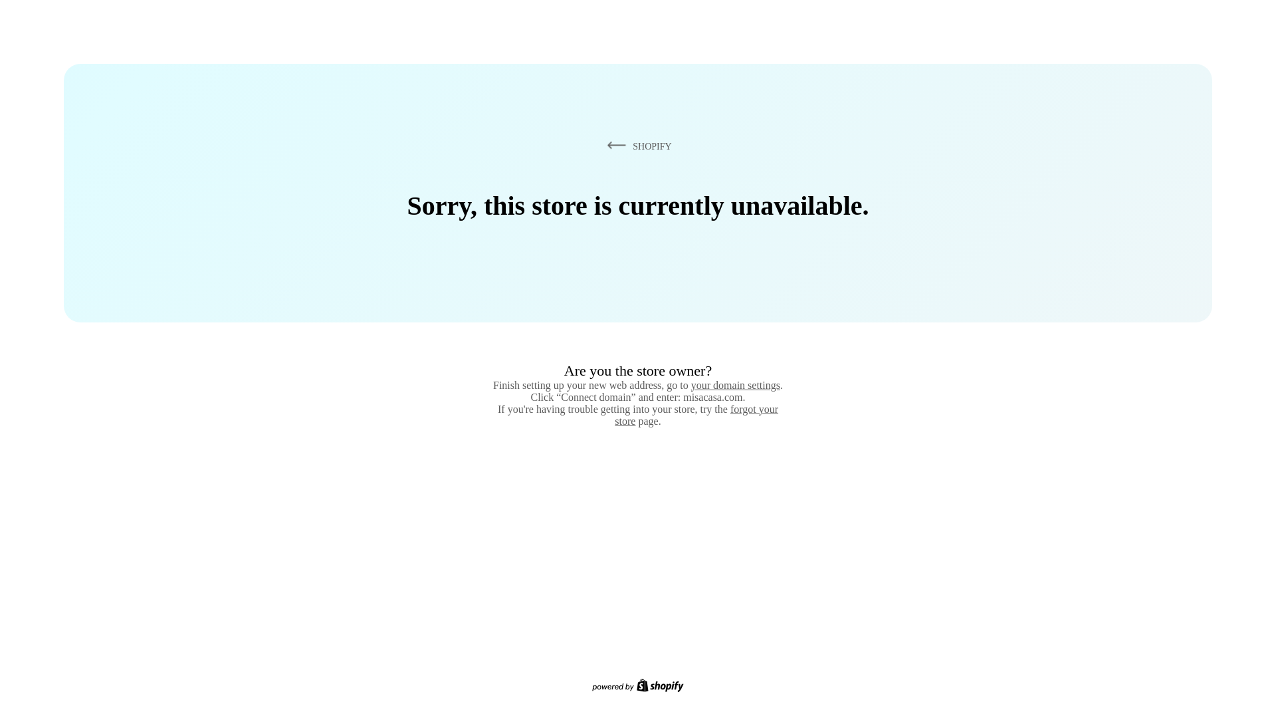 The height and width of the screenshot is (718, 1276). I want to click on SHOPIFY, so click(637, 146).